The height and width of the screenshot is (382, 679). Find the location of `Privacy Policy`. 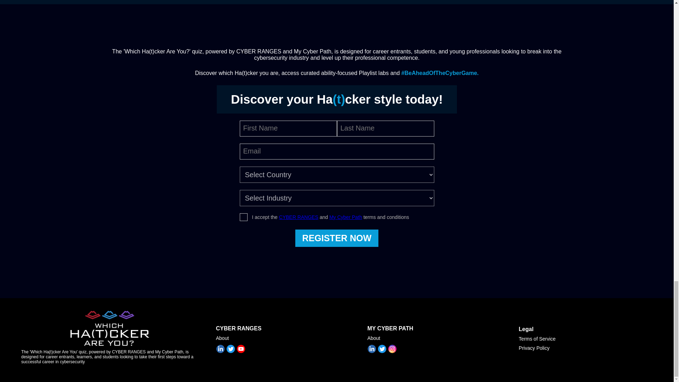

Privacy Policy is located at coordinates (586, 348).